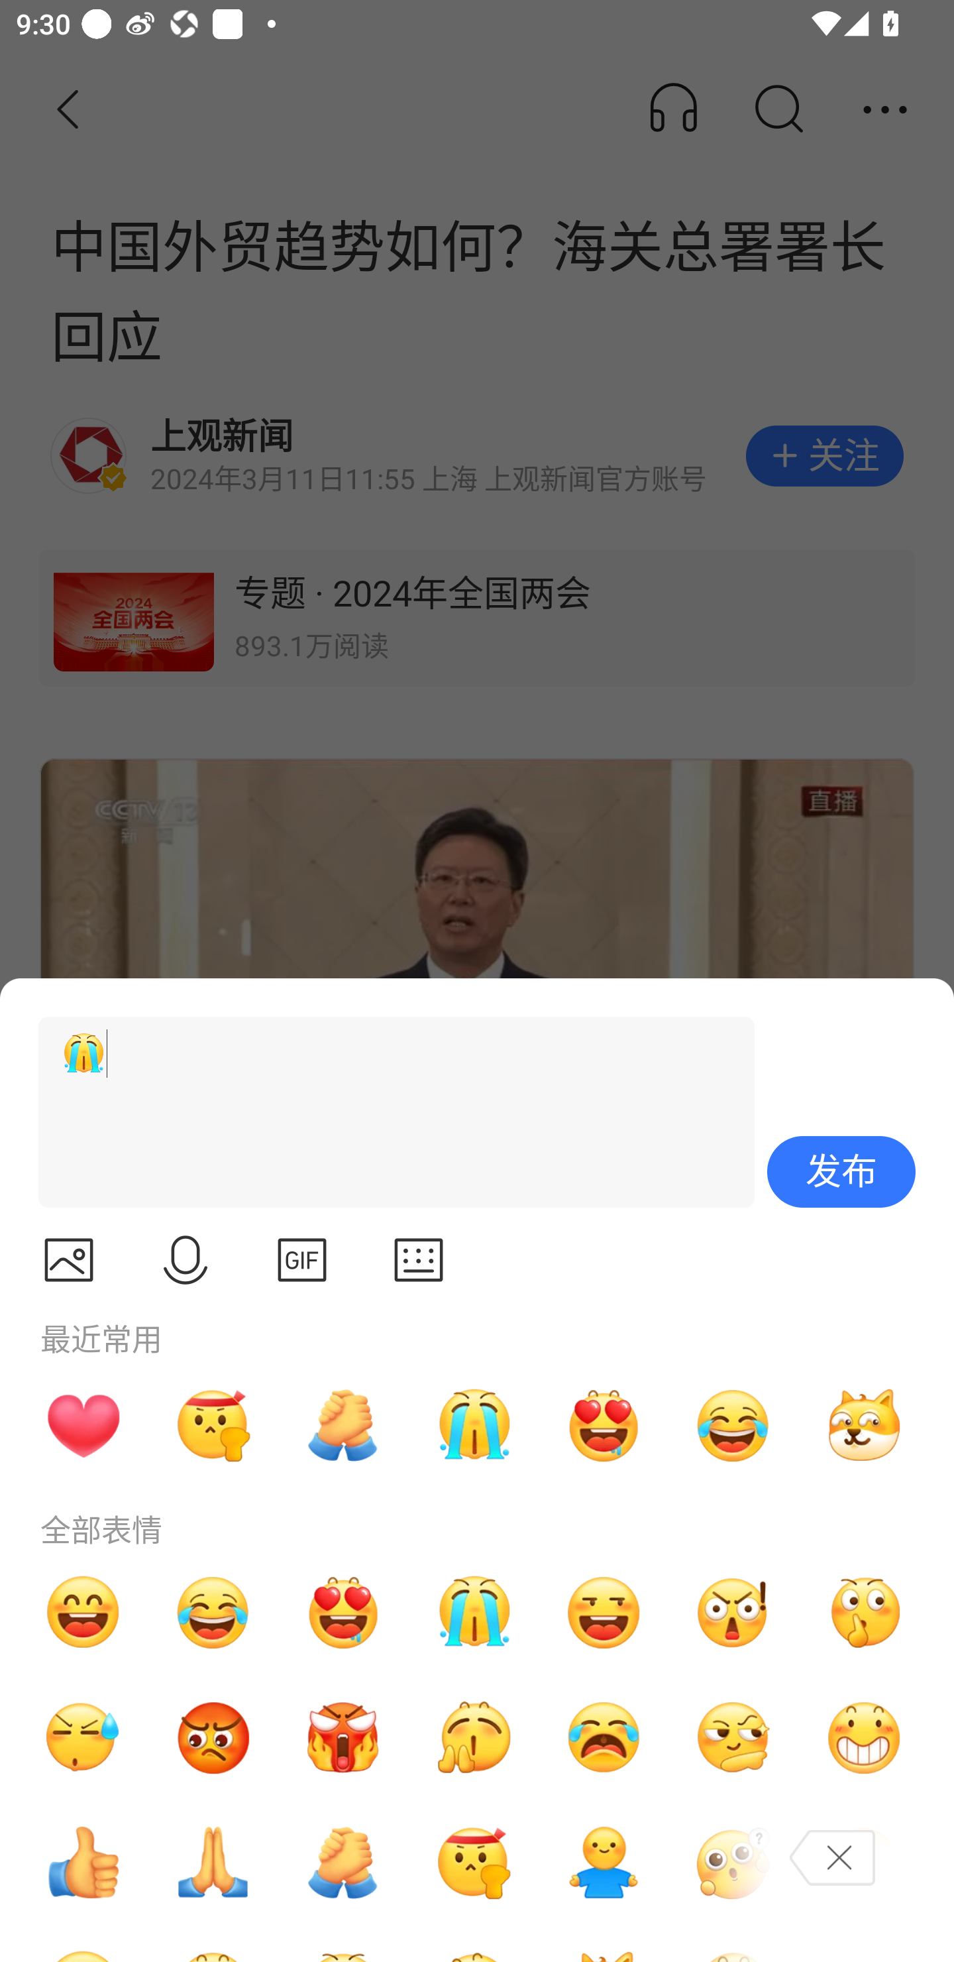  What do you see at coordinates (302, 1260) in the screenshot?
I see `` at bounding box center [302, 1260].